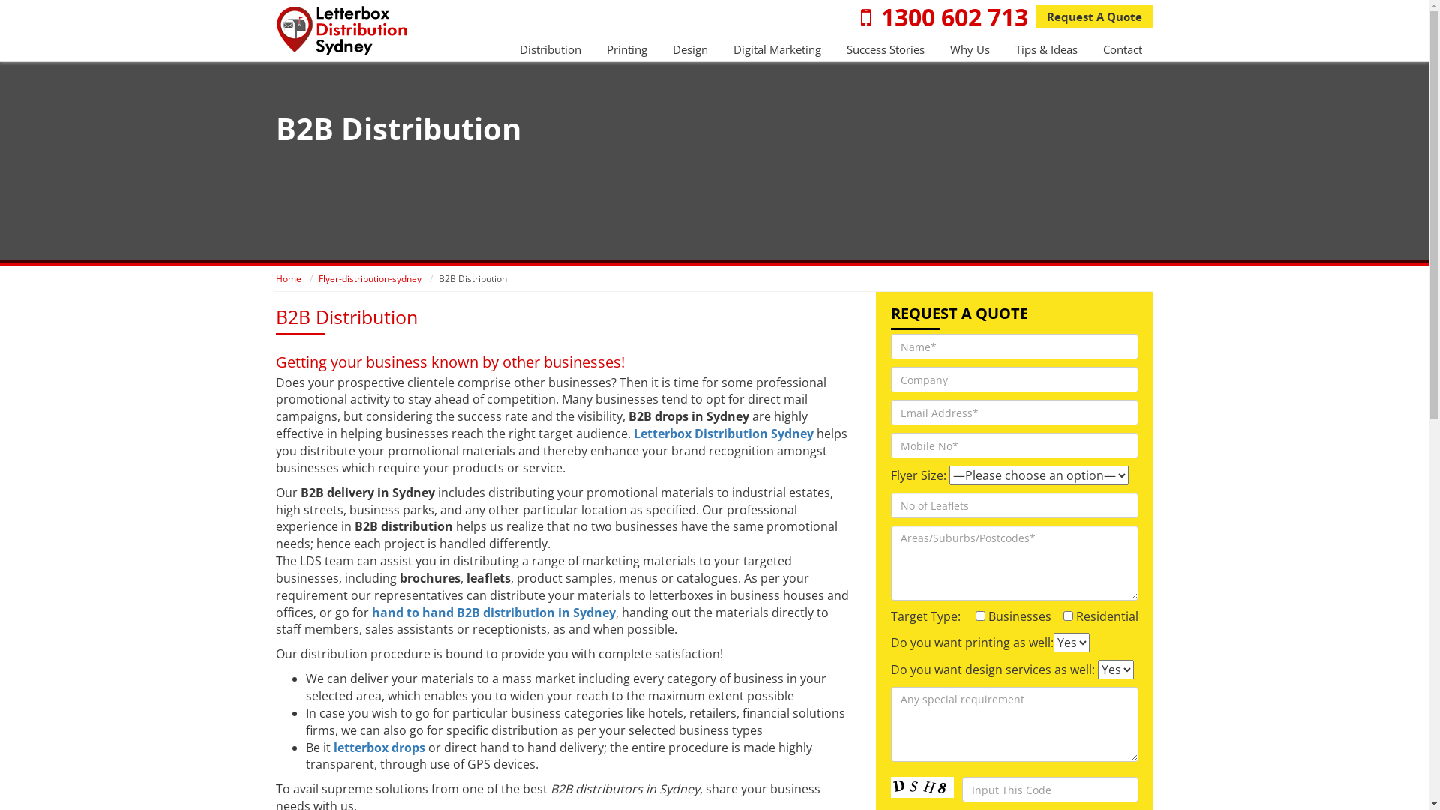 The width and height of the screenshot is (1440, 810). What do you see at coordinates (550, 49) in the screenshot?
I see `Distribution` at bounding box center [550, 49].